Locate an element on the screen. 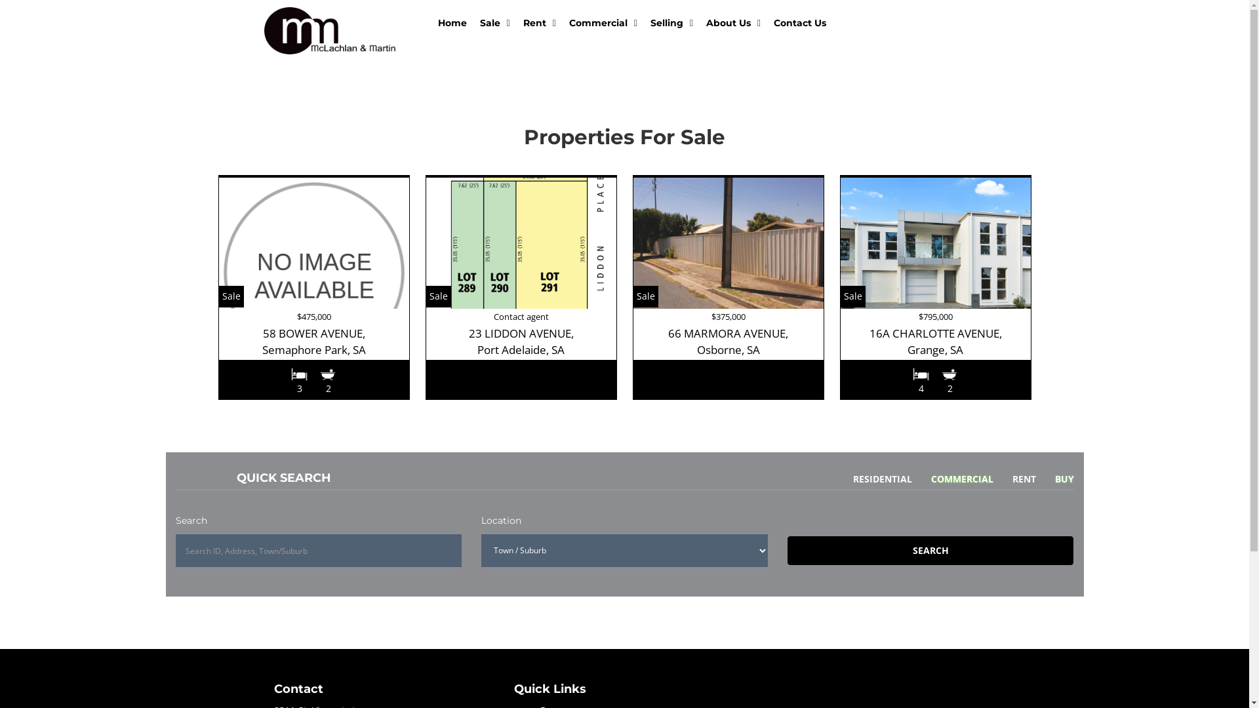  Sale
$475,000
58 BOWER AVENUE,
Semaphore Park, SA

3
2 is located at coordinates (313, 287).